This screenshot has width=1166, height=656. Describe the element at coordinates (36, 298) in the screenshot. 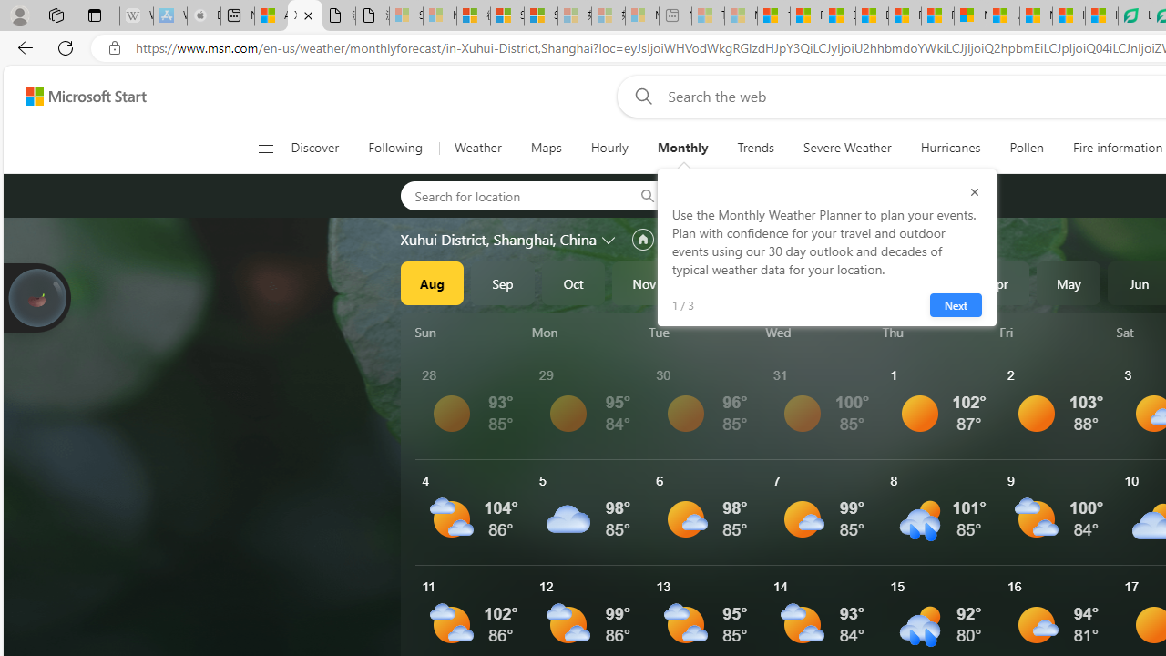

I see `Join us in planting real trees to help our planet!` at that location.